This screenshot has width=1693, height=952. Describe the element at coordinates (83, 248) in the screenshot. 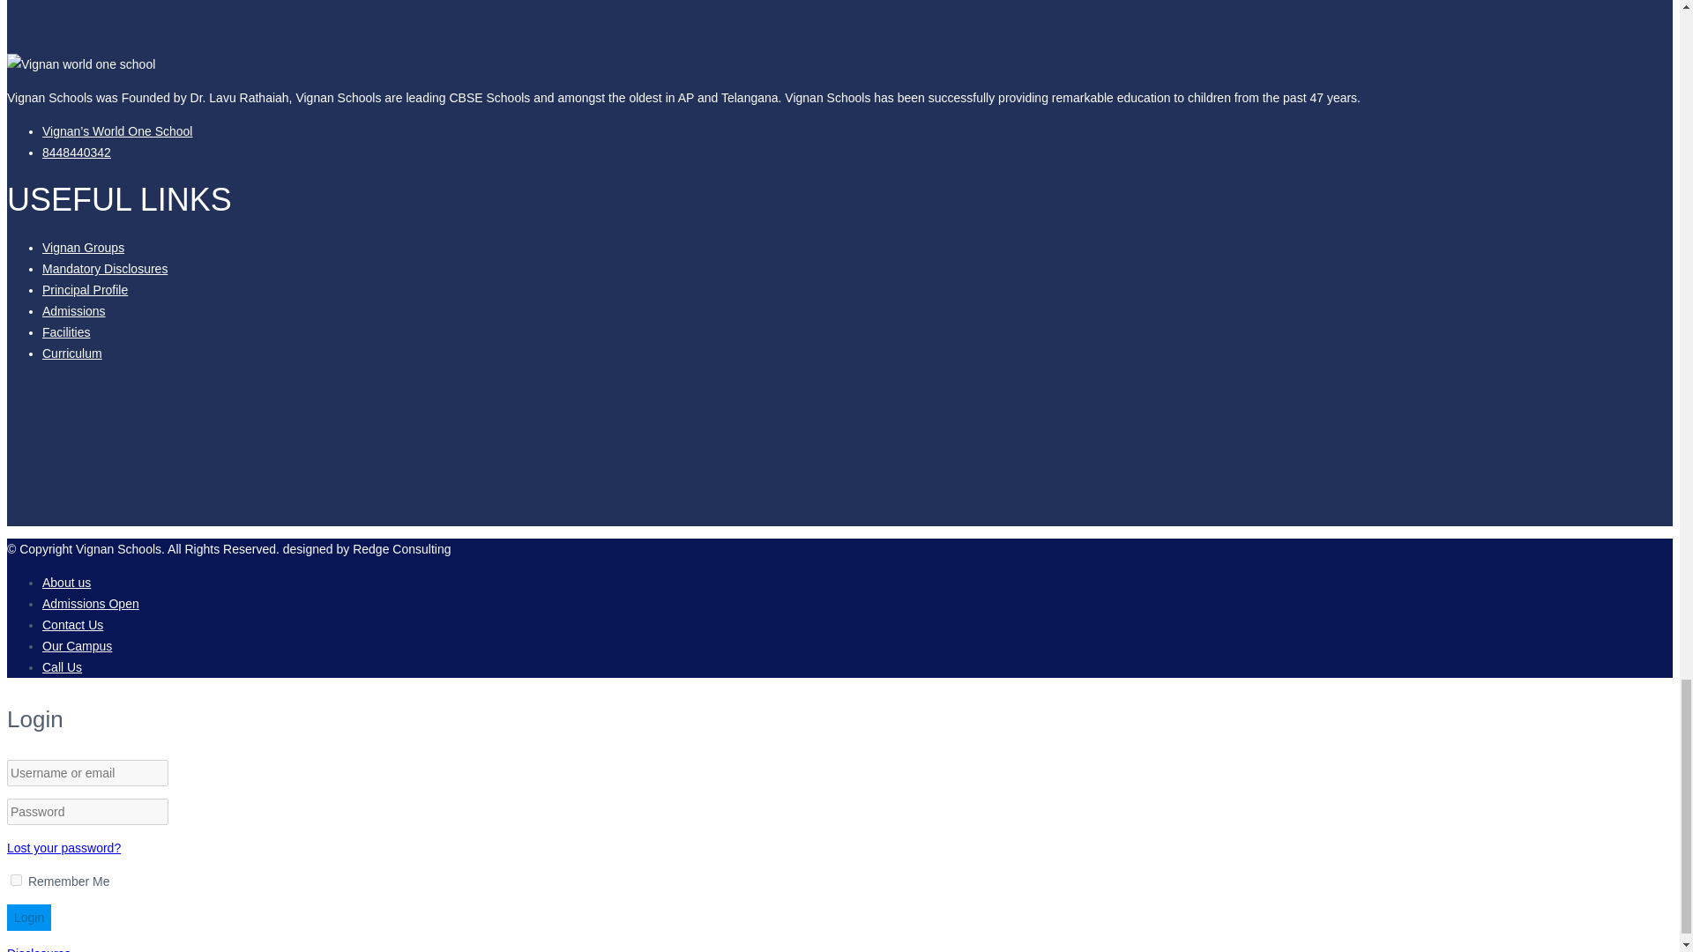

I see `Vignan Groups` at that location.